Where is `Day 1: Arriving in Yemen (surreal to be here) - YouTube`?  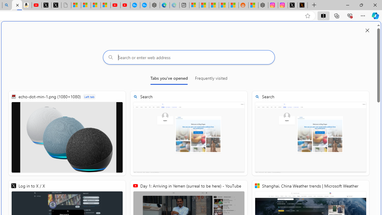
Day 1: Arriving in Yemen (surreal to be here) - YouTube is located at coordinates (37, 5).